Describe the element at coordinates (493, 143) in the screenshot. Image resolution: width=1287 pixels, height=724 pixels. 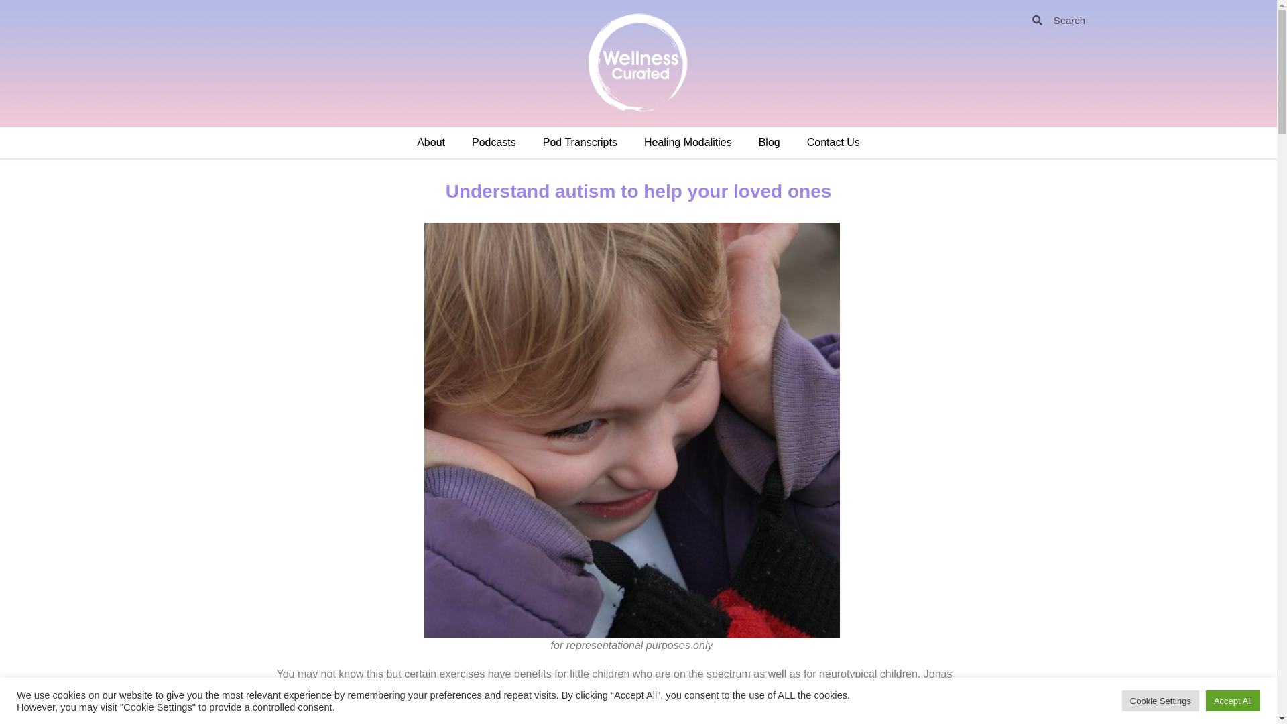
I see `Podcasts` at that location.